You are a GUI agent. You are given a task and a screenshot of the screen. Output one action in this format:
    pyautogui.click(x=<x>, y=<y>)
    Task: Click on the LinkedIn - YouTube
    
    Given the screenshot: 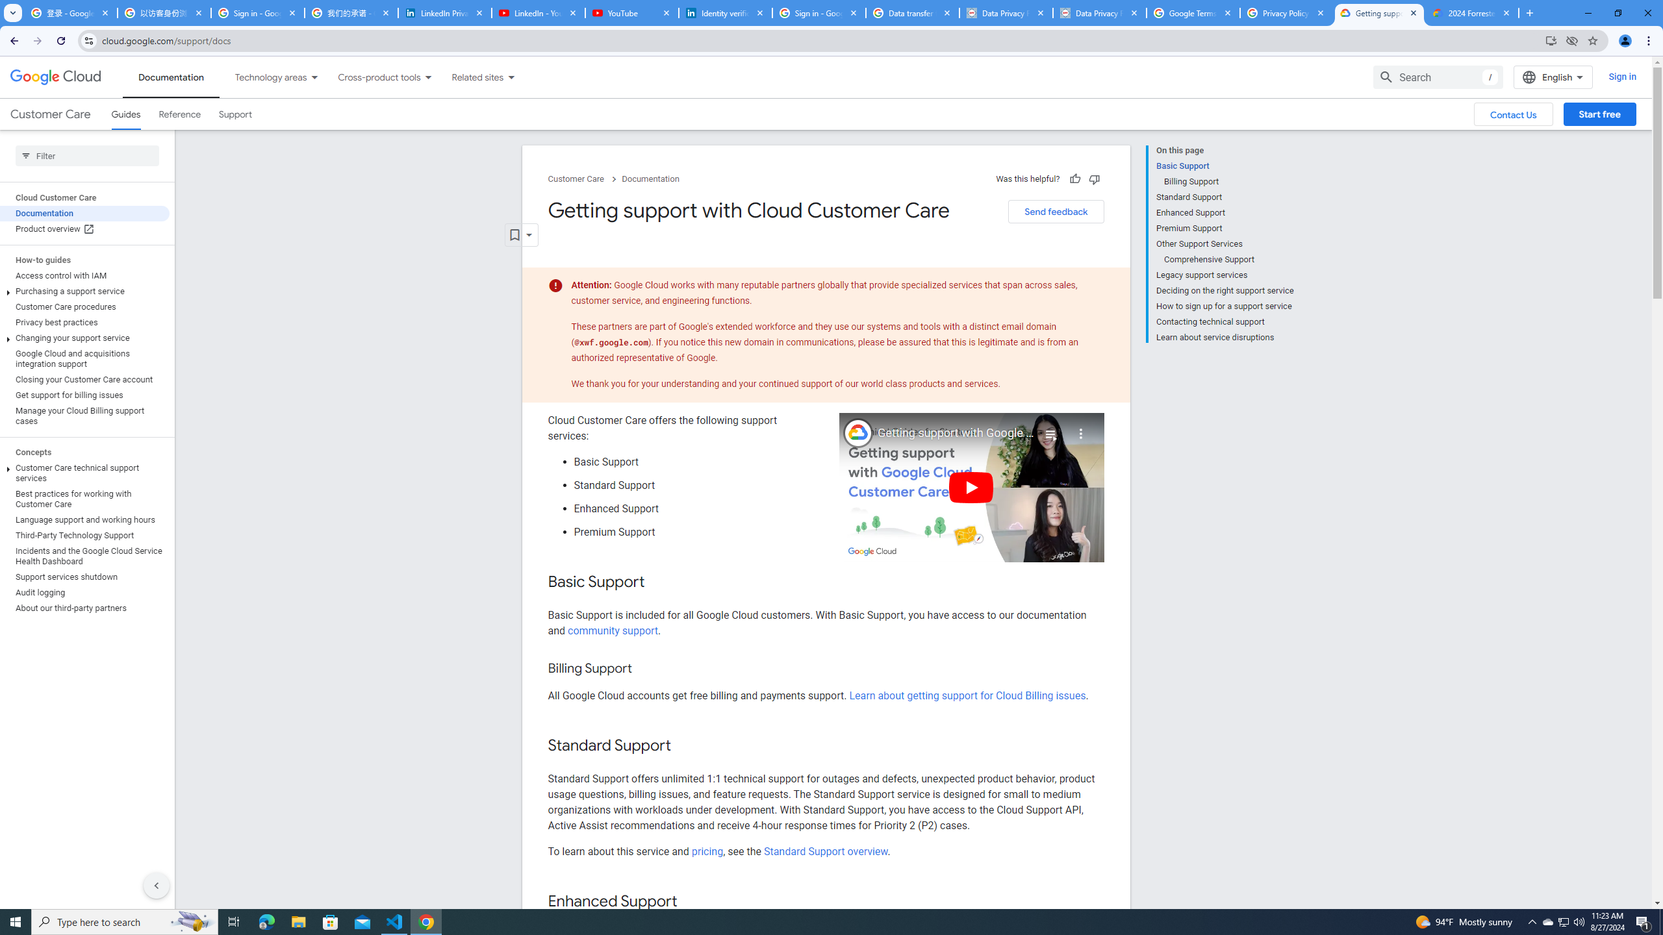 What is the action you would take?
    pyautogui.click(x=538, y=13)
    